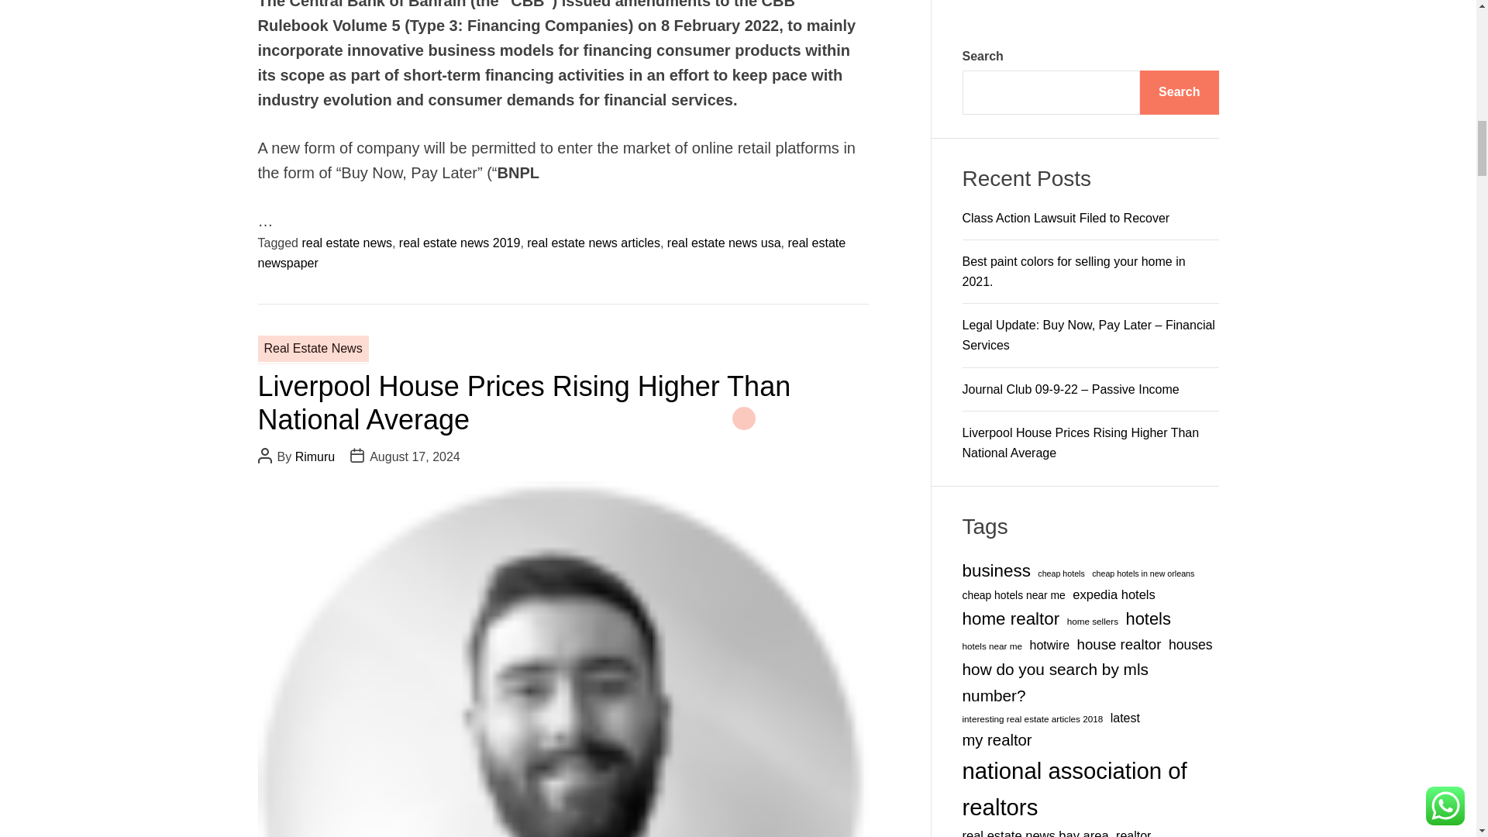 The height and width of the screenshot is (837, 1488). I want to click on real estate news usa, so click(724, 242).